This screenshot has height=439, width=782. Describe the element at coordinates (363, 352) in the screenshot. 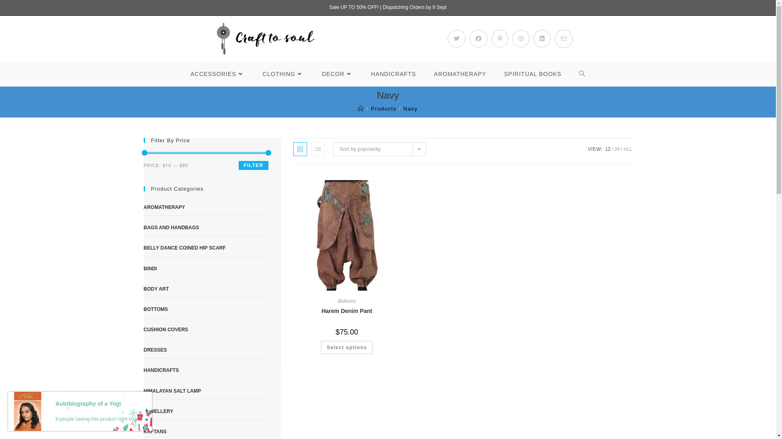

I see `0 COMMENTS` at that location.